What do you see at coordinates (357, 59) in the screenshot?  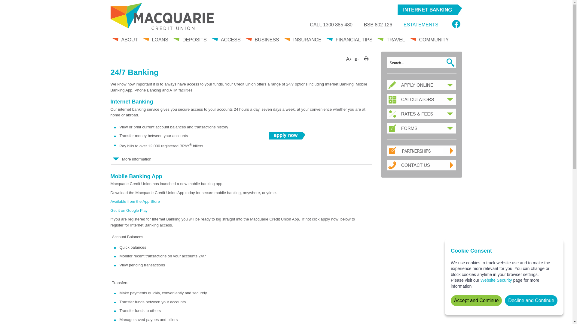 I see `Decrease Size` at bounding box center [357, 59].